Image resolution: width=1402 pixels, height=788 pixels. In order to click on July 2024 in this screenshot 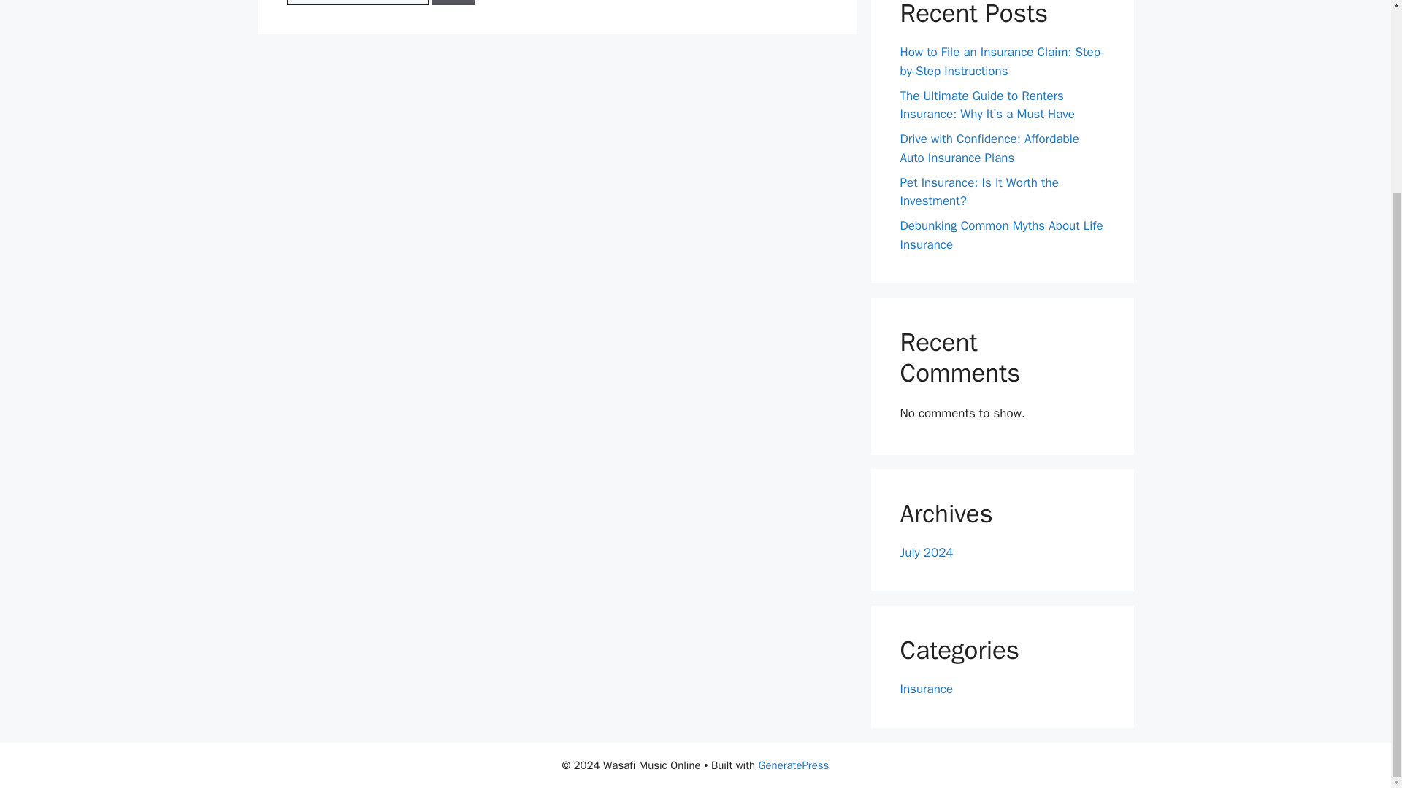, I will do `click(926, 552)`.